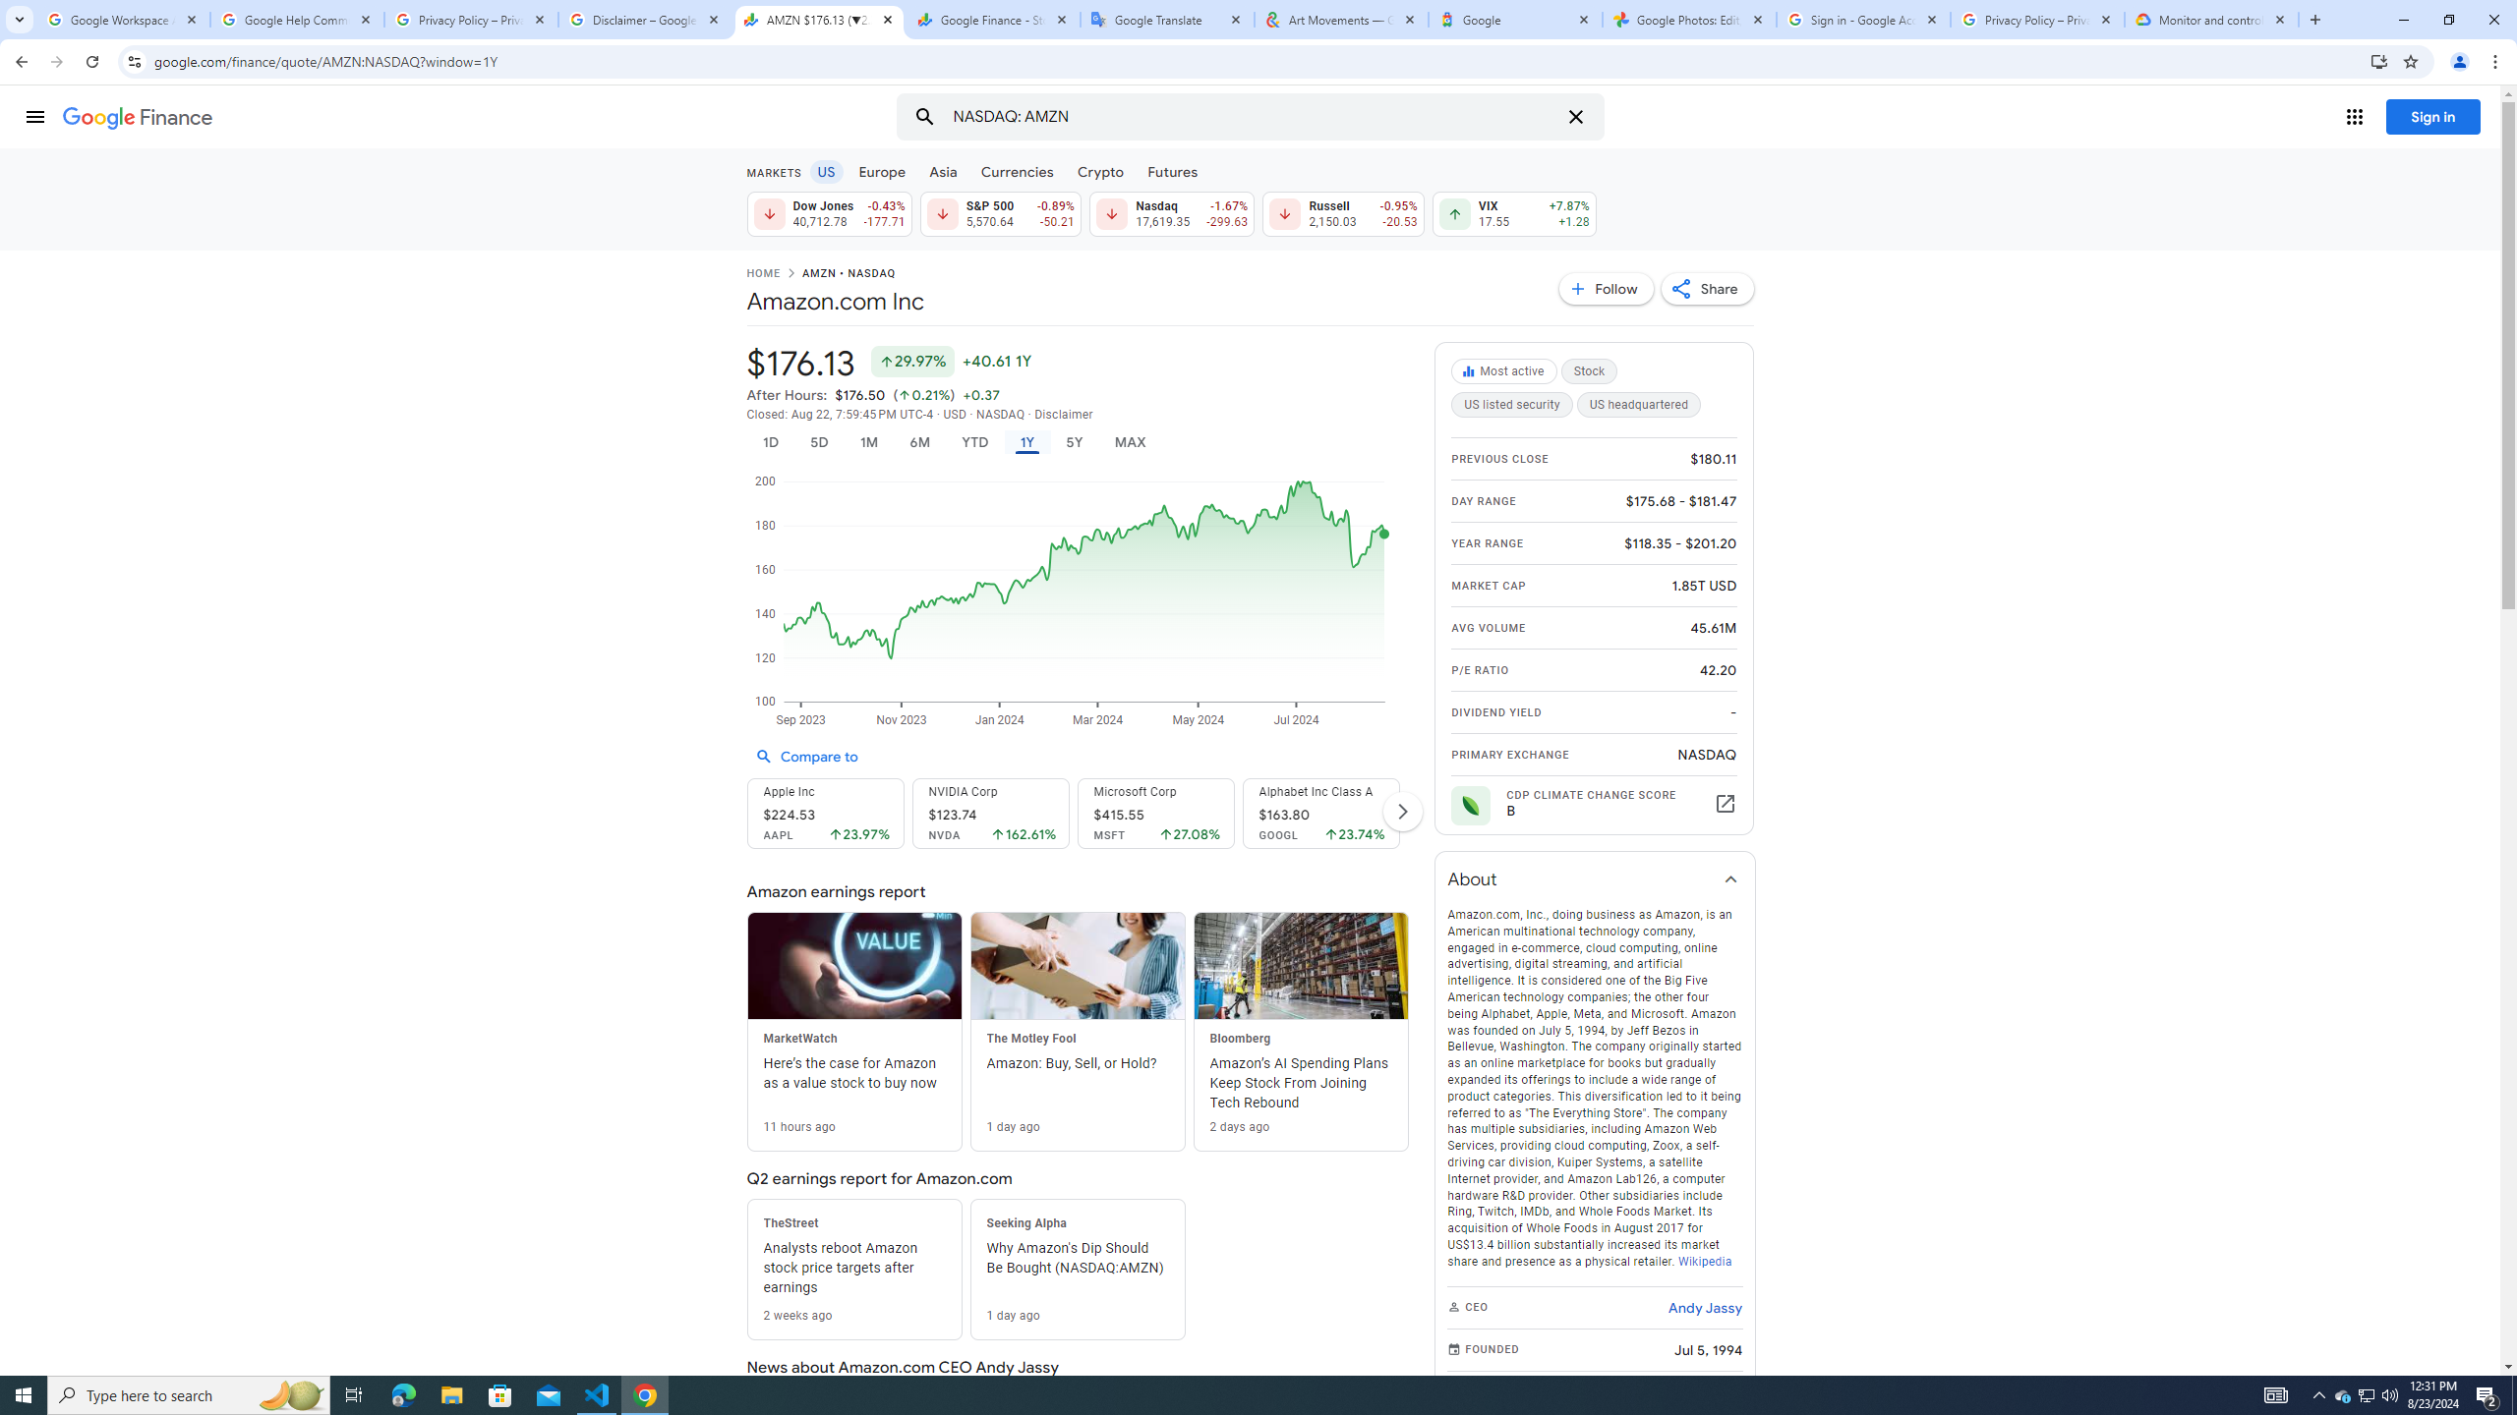 The height and width of the screenshot is (1415, 2517). What do you see at coordinates (867, 442) in the screenshot?
I see `1M` at bounding box center [867, 442].